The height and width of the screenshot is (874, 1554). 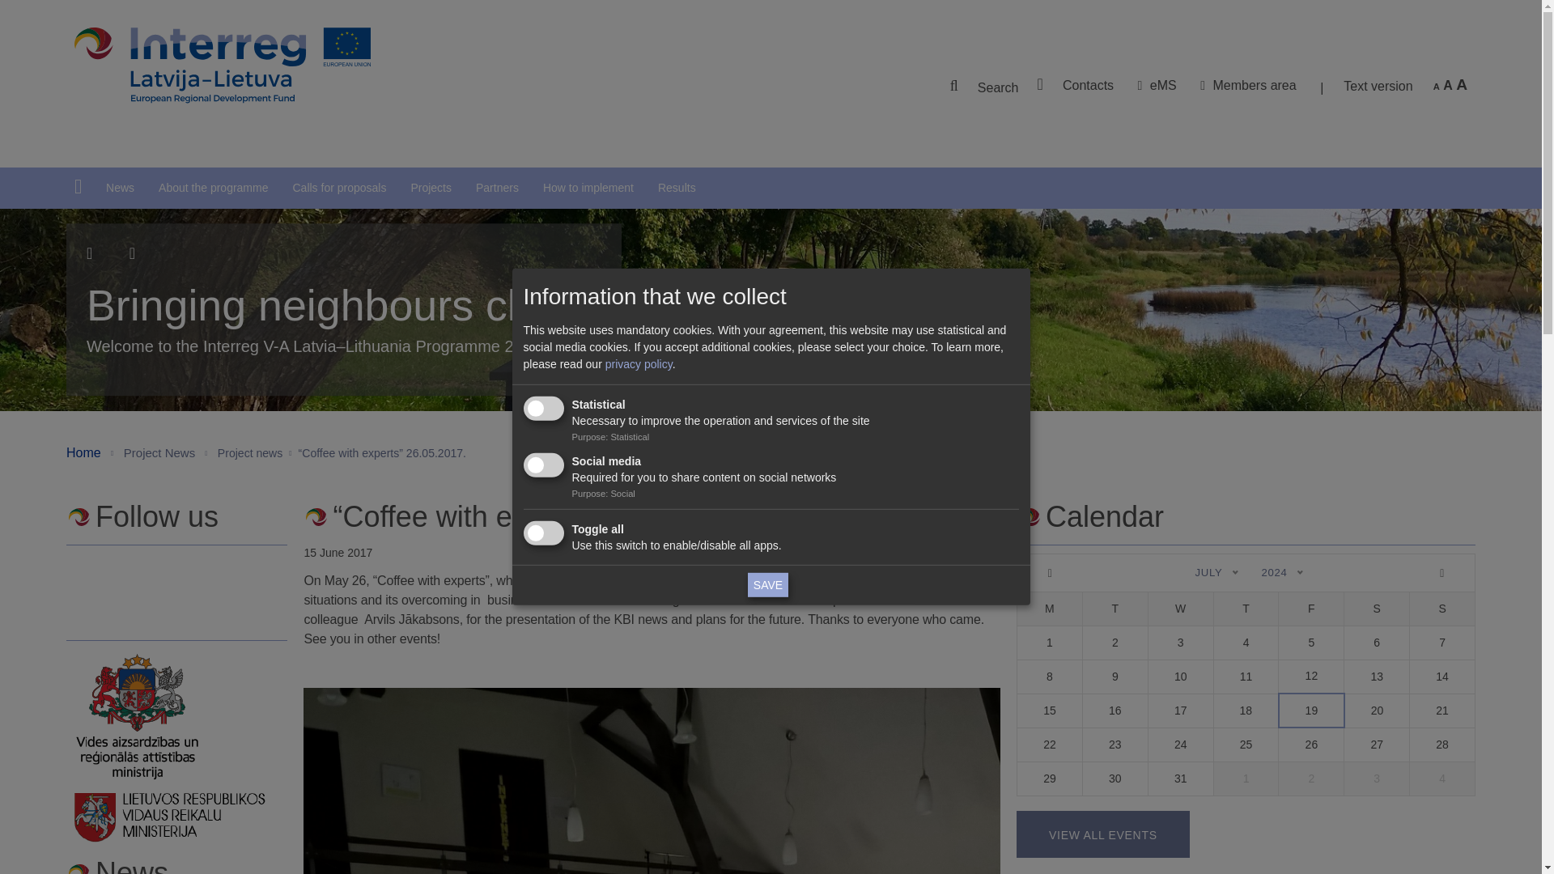 I want to click on eMS, so click(x=1162, y=86).